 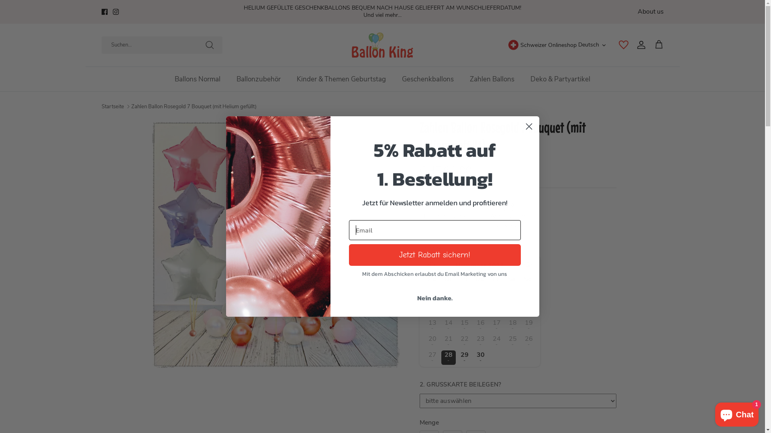 What do you see at coordinates (382, 45) in the screenshot?
I see `Ballonking.ch` at bounding box center [382, 45].